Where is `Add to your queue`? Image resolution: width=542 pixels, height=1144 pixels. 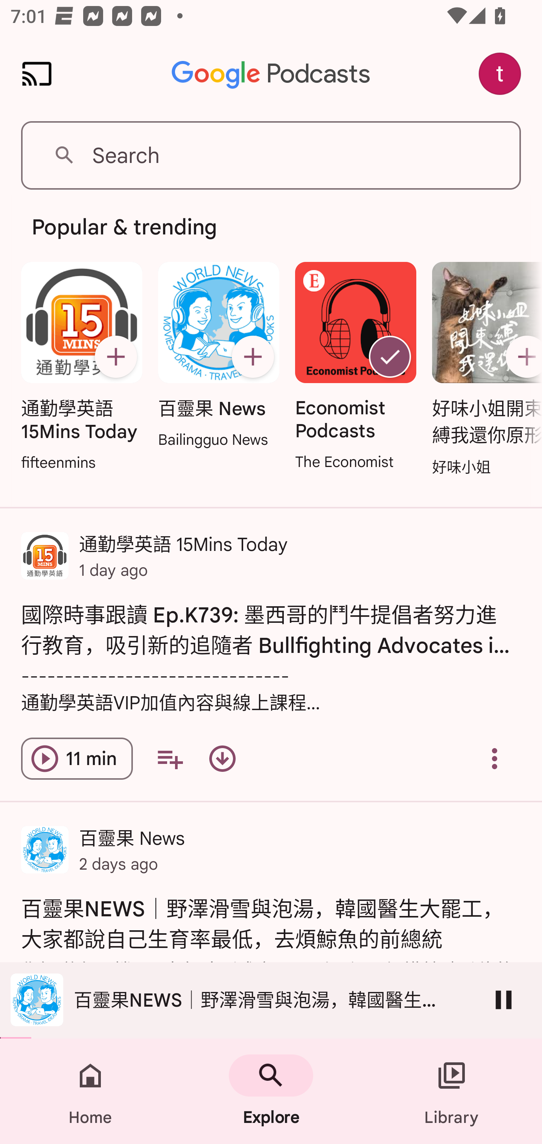
Add to your queue is located at coordinates (170, 759).